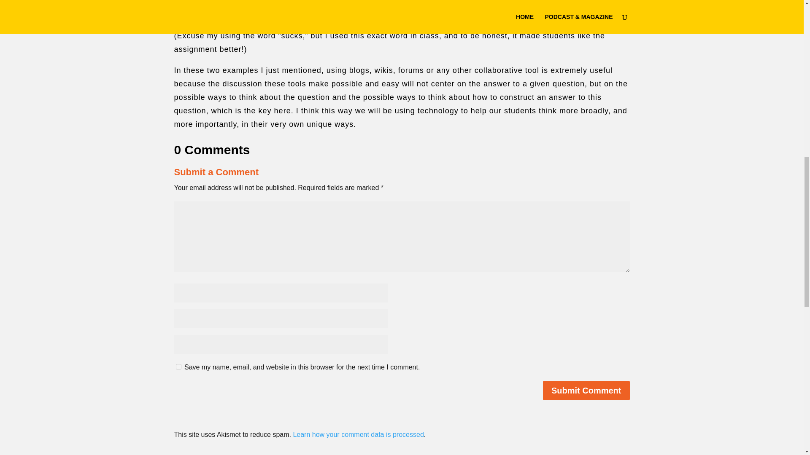 The height and width of the screenshot is (455, 810). I want to click on Submit Comment, so click(586, 390).